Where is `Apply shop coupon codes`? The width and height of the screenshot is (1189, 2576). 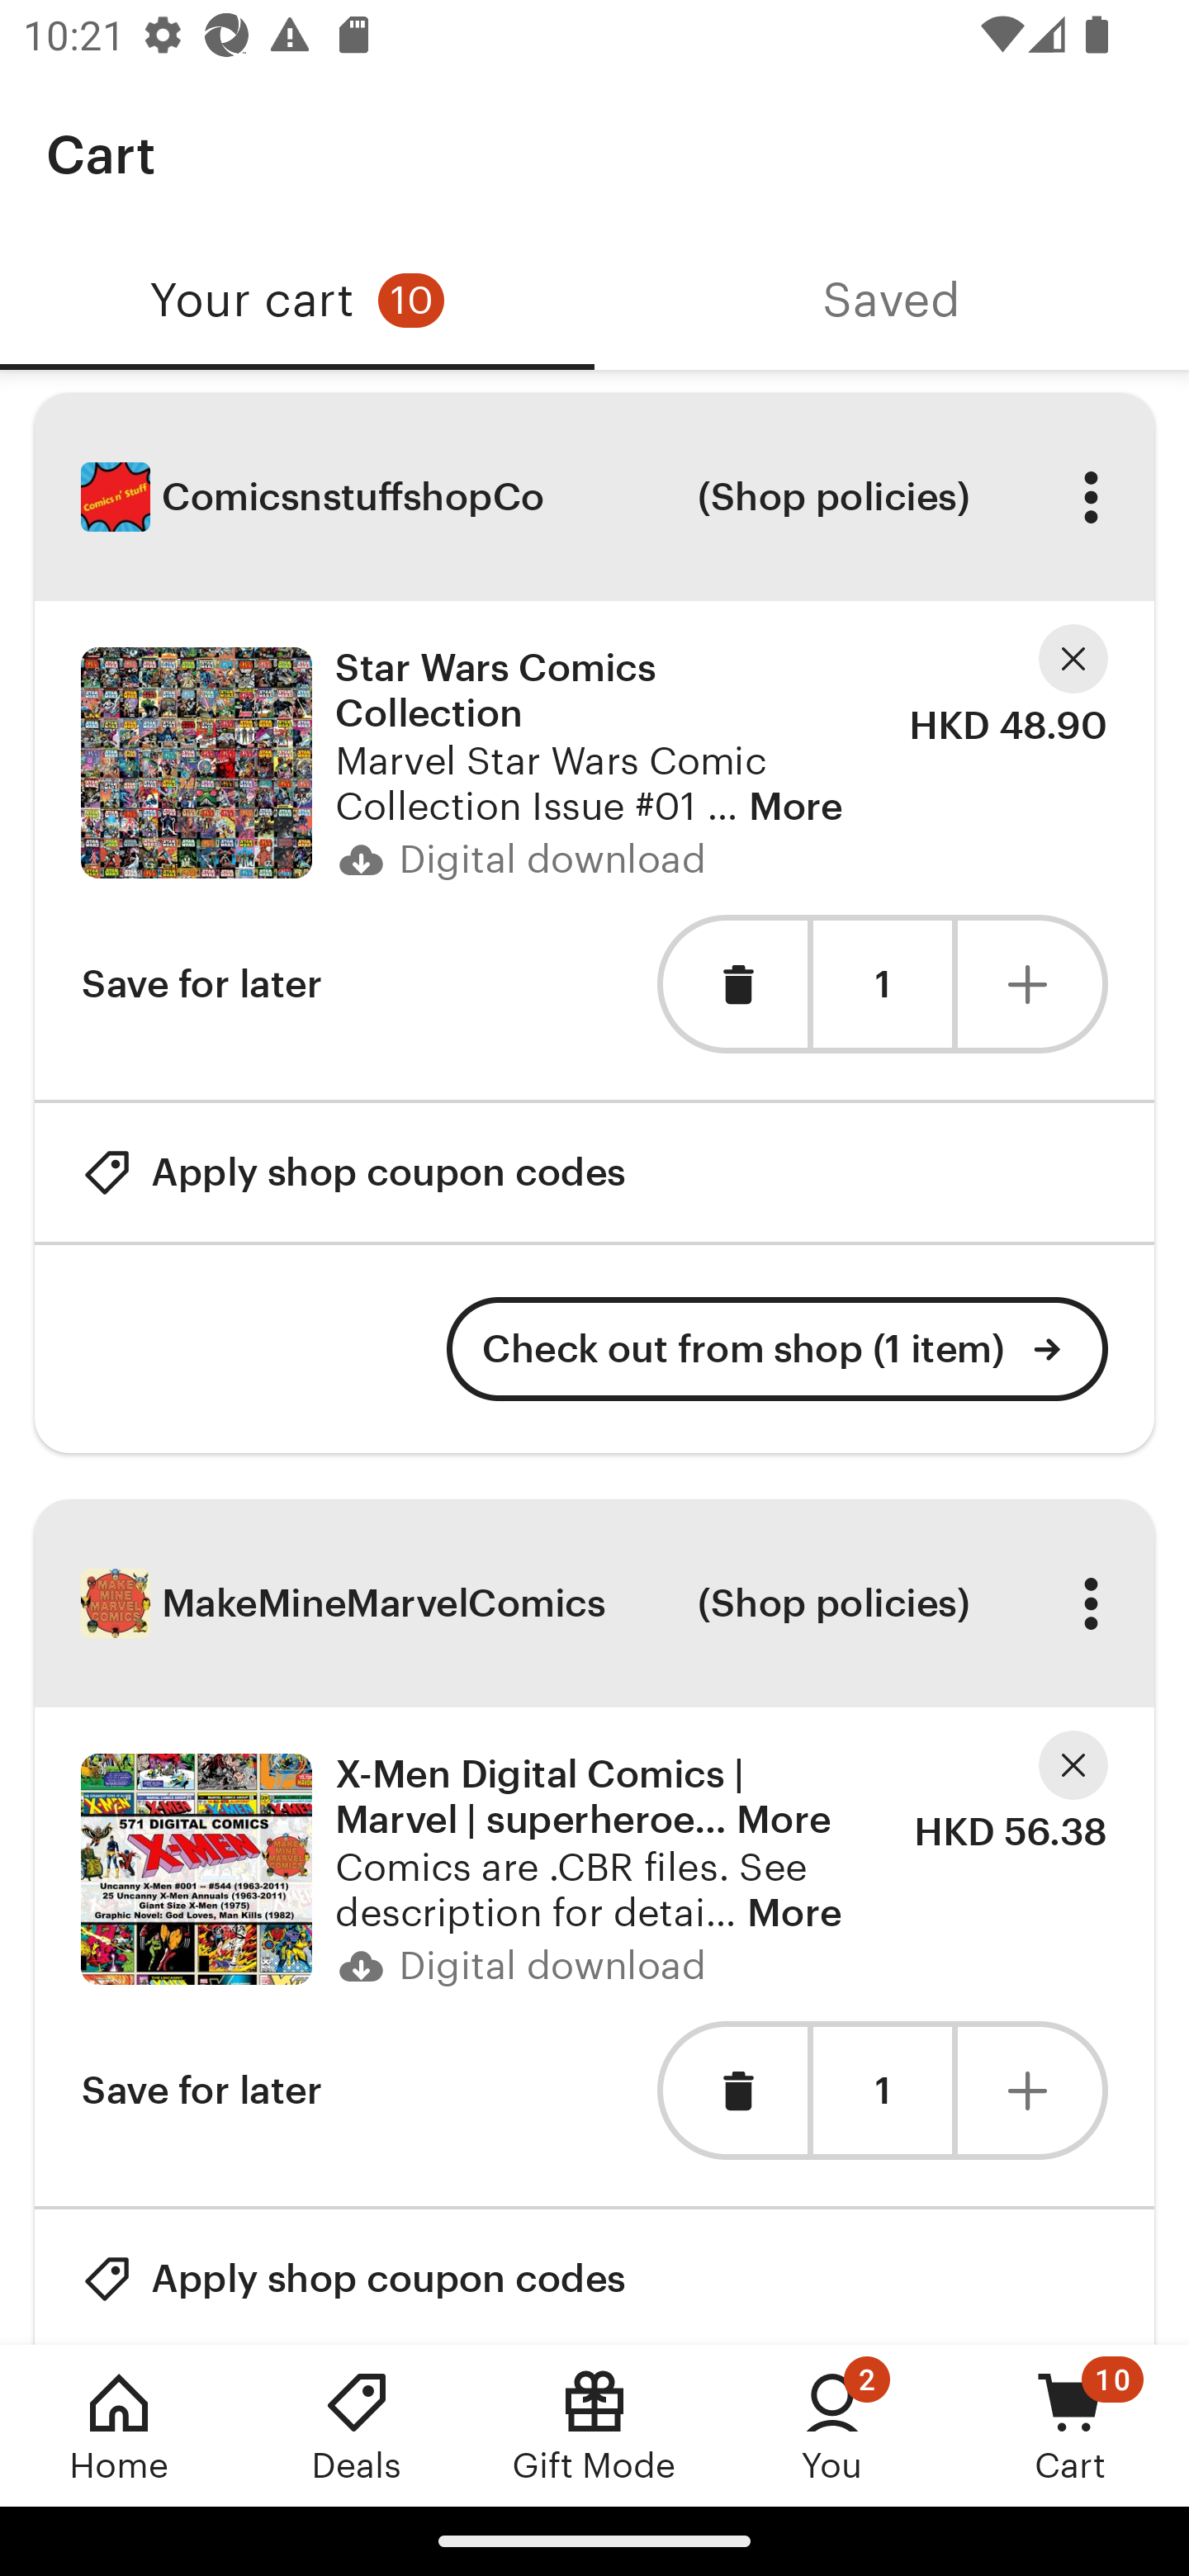 Apply shop coupon codes is located at coordinates (353, 1172).